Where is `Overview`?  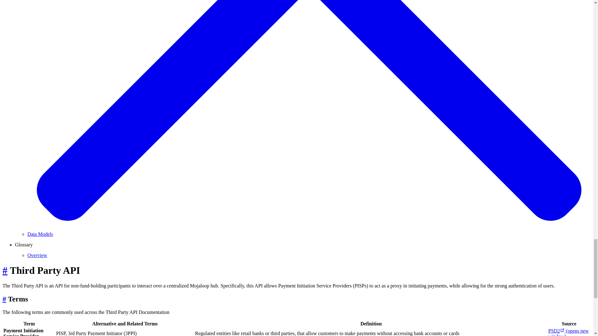
Overview is located at coordinates (37, 255).